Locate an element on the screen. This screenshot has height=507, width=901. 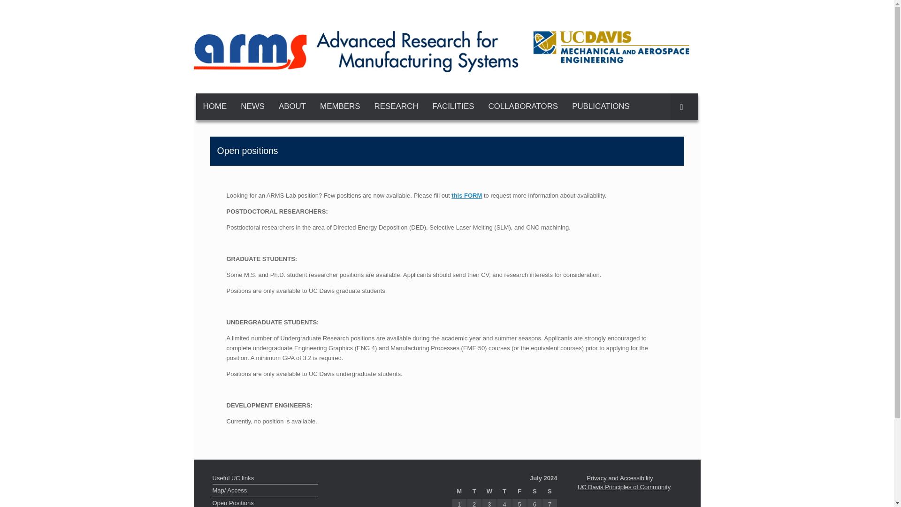
this FORM is located at coordinates (466, 195).